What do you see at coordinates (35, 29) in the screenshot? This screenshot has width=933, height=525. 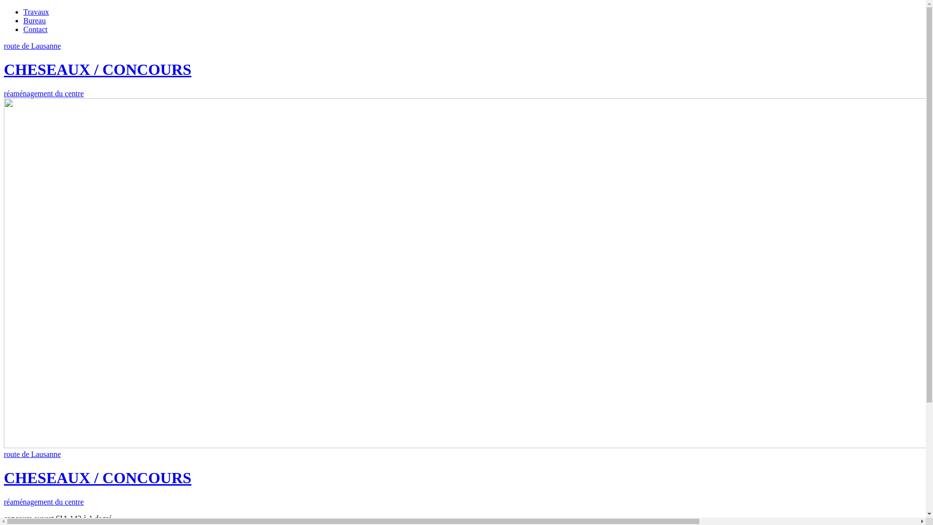 I see `Contact` at bounding box center [35, 29].